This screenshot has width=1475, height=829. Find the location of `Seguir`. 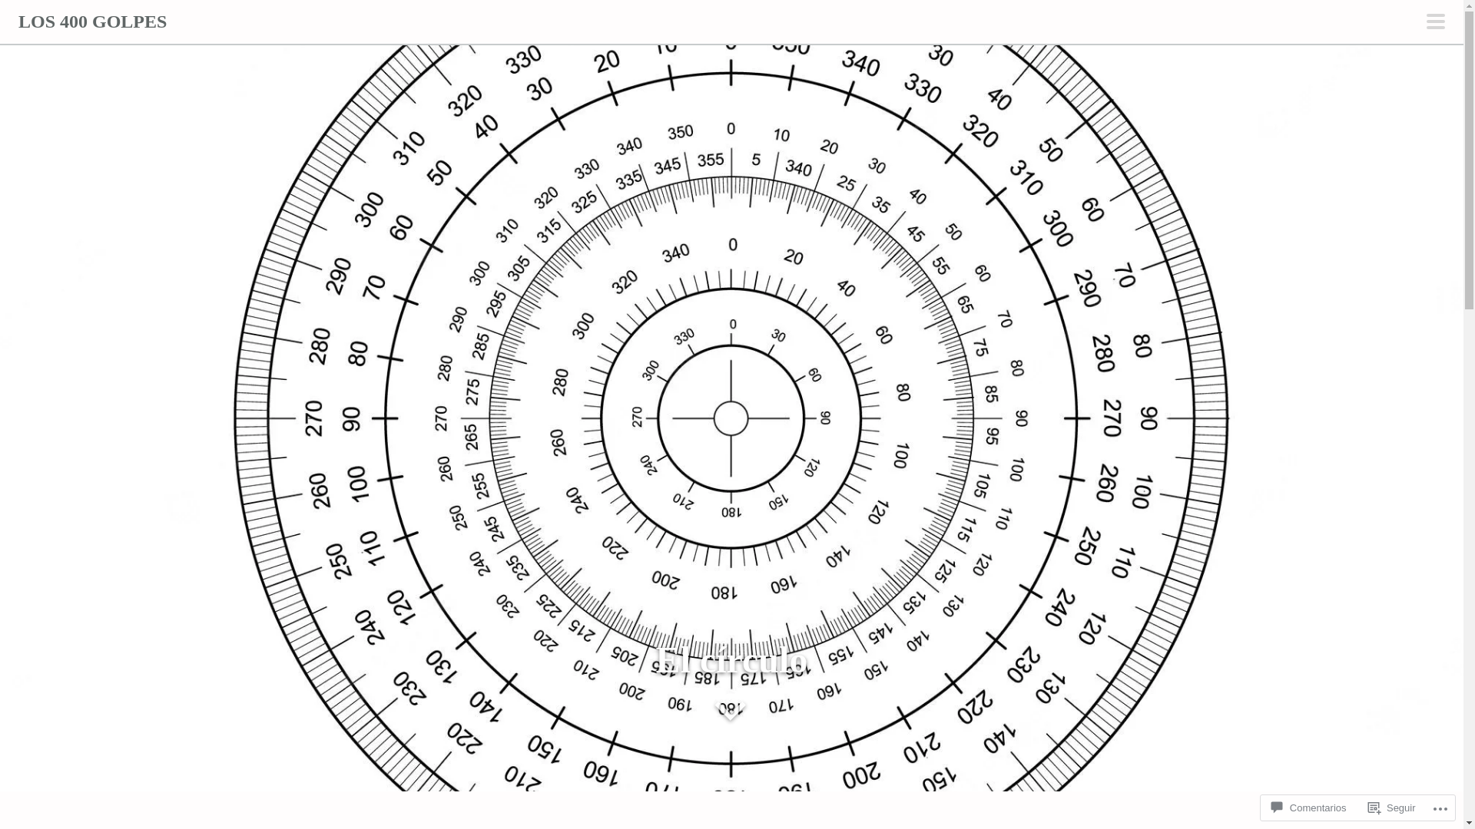

Seguir is located at coordinates (1392, 808).